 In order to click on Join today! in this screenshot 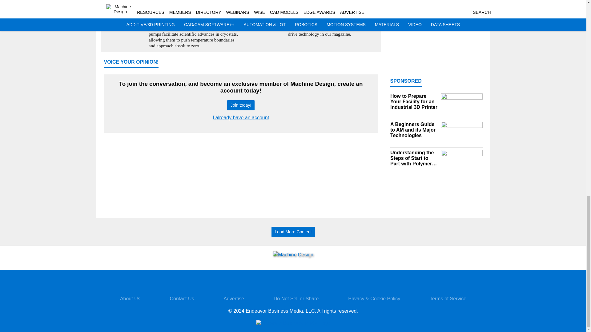, I will do `click(241, 105)`.